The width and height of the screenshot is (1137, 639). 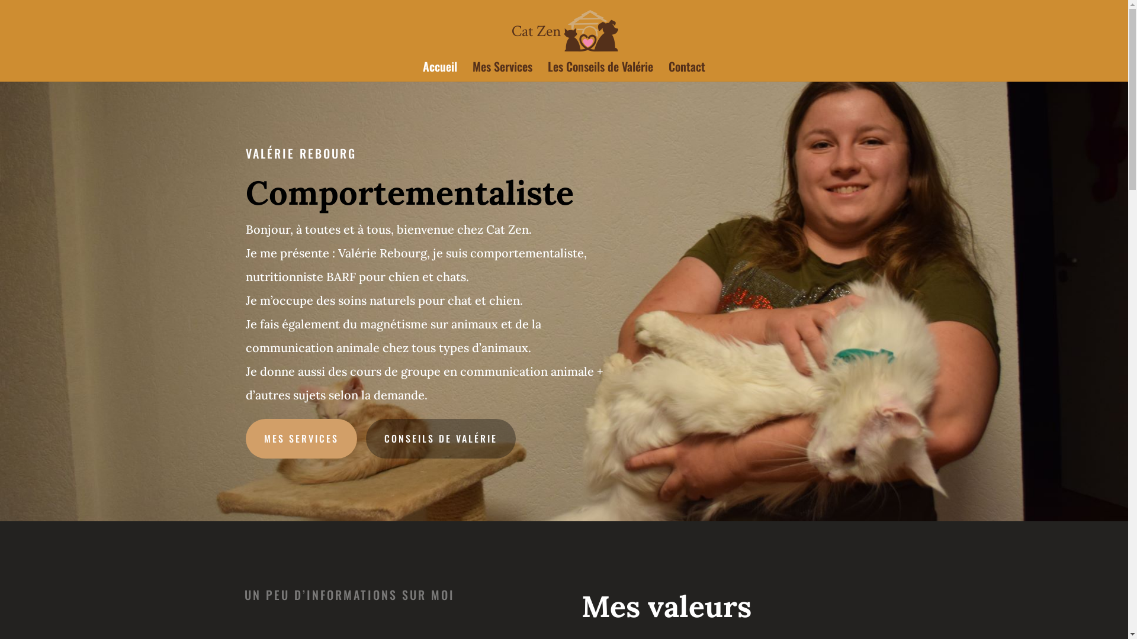 What do you see at coordinates (687, 72) in the screenshot?
I see `Contact` at bounding box center [687, 72].